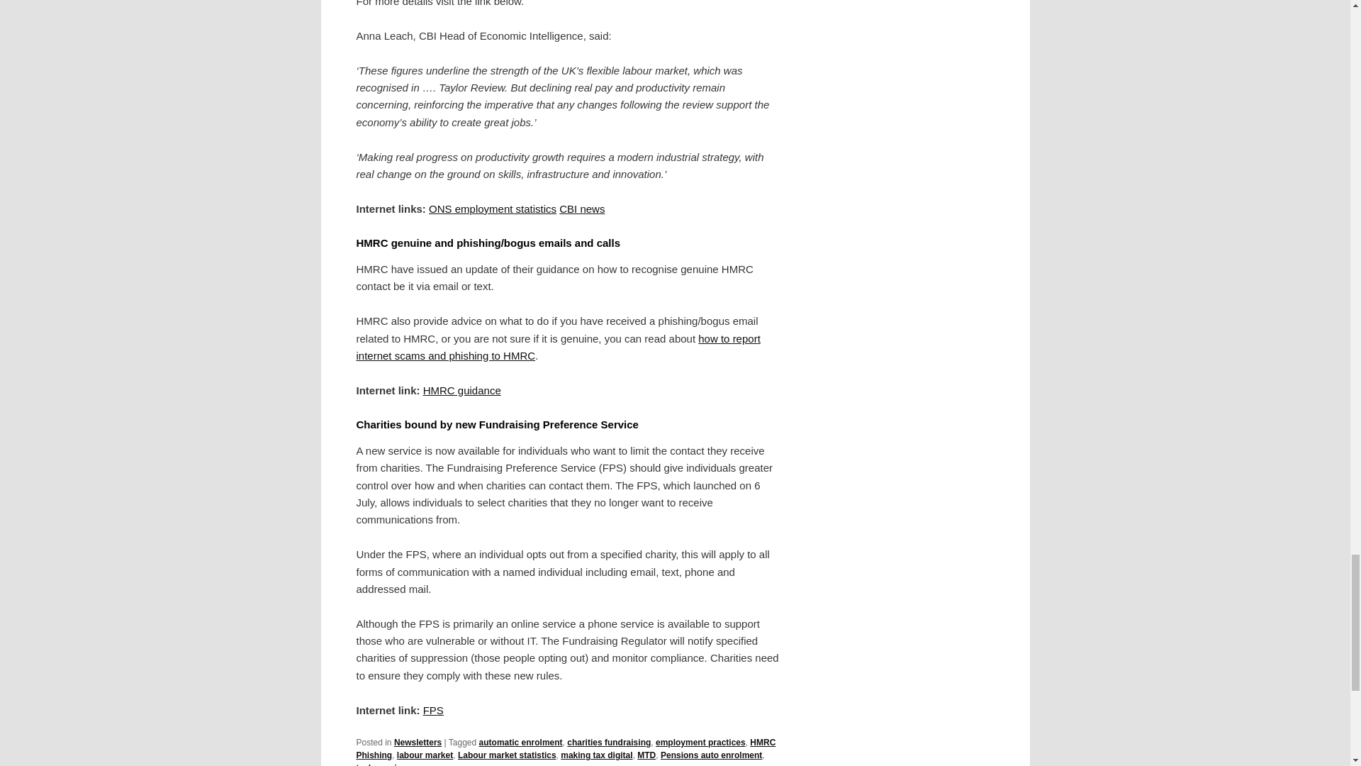 The image size is (1361, 766). Describe the element at coordinates (608, 743) in the screenshot. I see `charities fundraising` at that location.